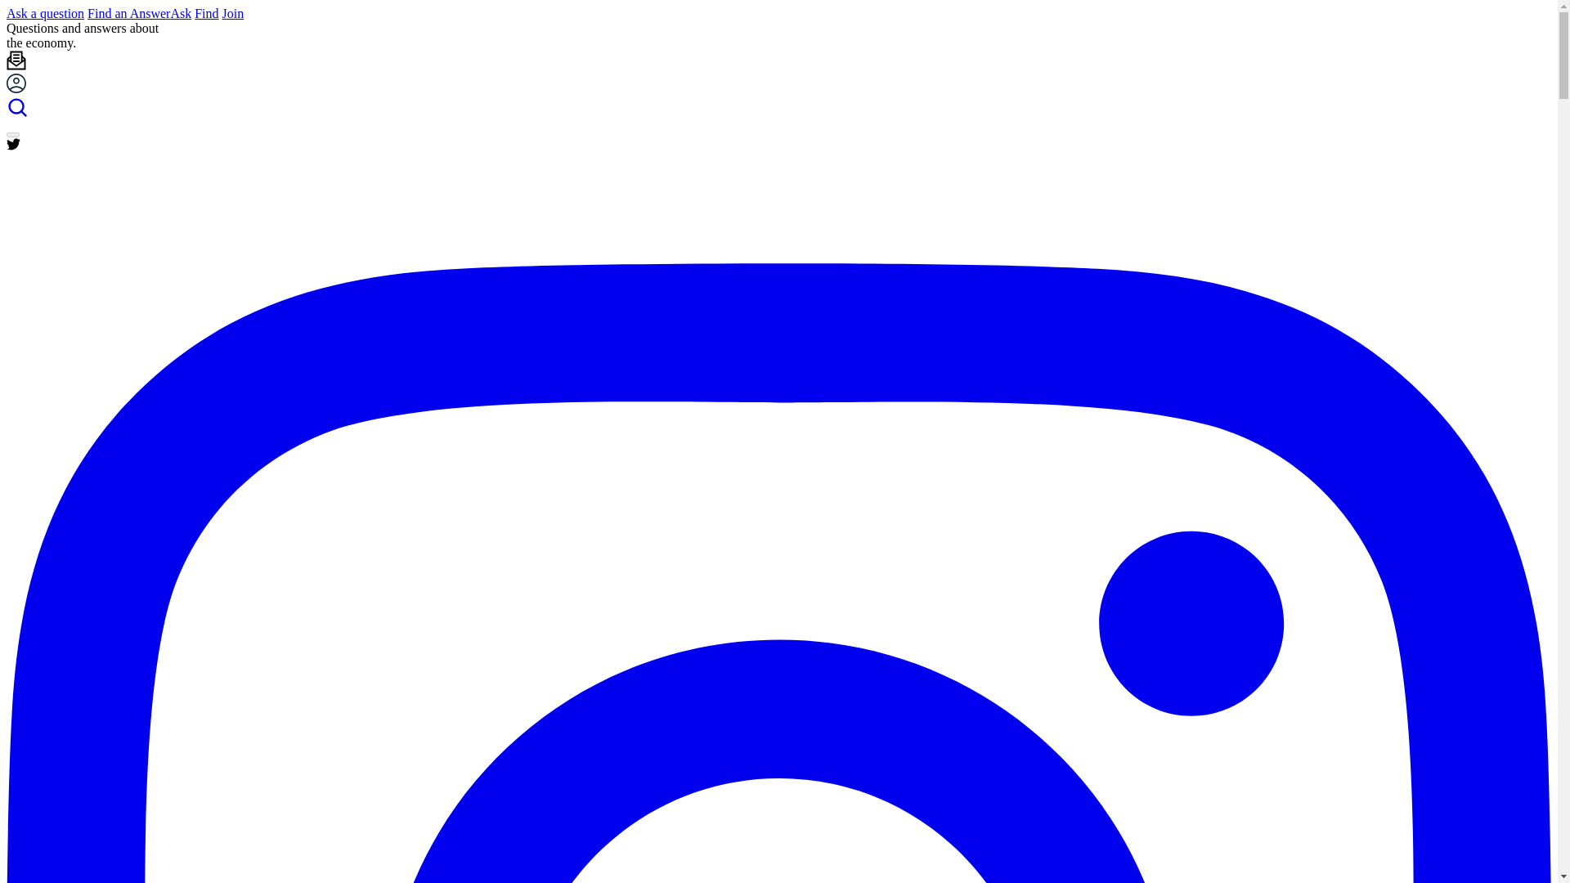 This screenshot has width=1570, height=883. Describe the element at coordinates (234, 13) in the screenshot. I see `Join` at that location.